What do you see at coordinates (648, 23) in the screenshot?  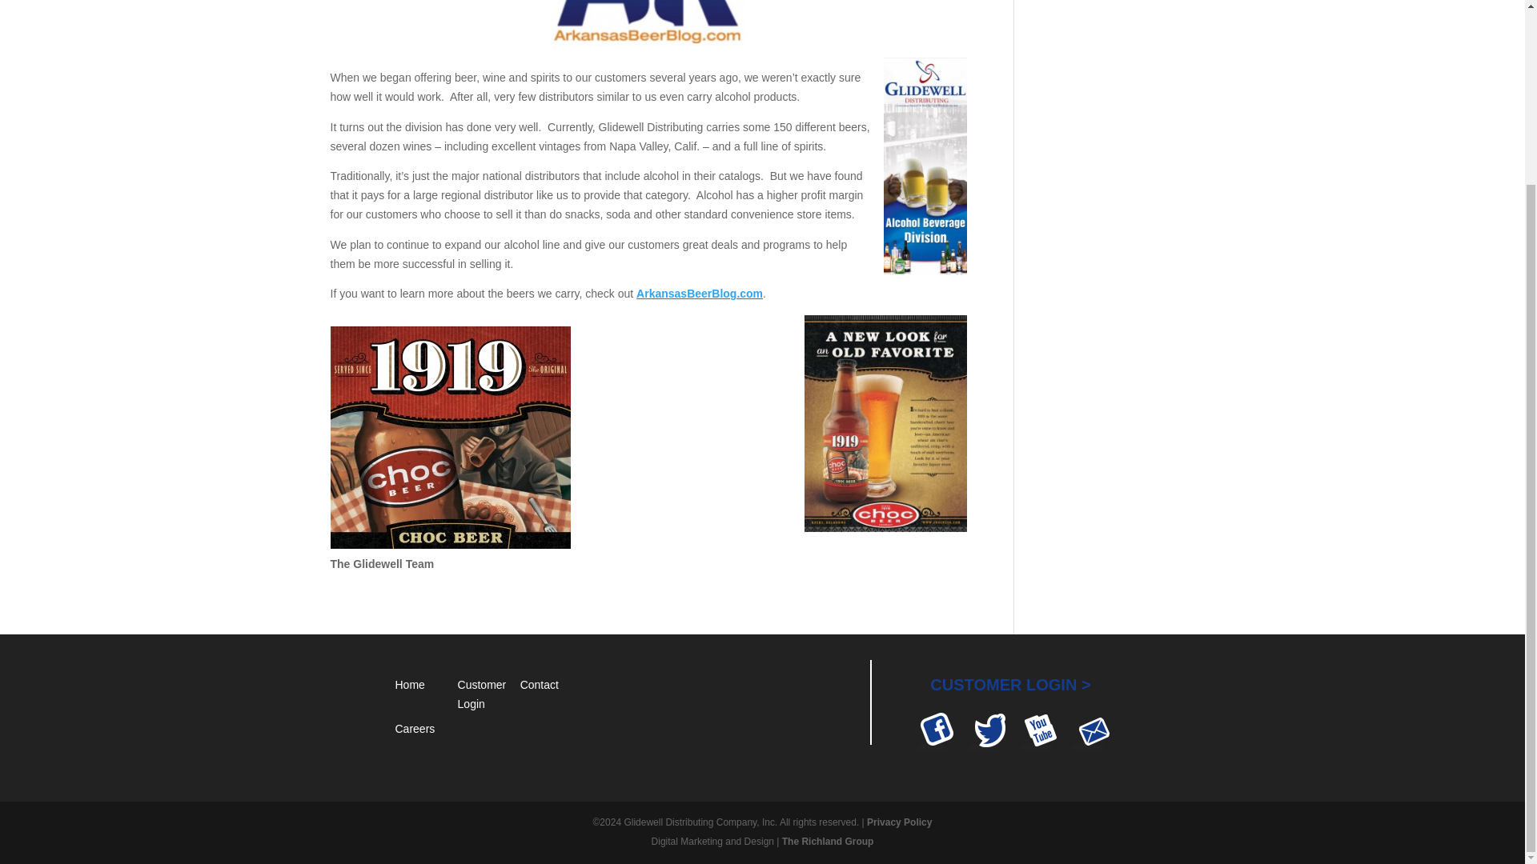 I see `AR Beer Blog` at bounding box center [648, 23].